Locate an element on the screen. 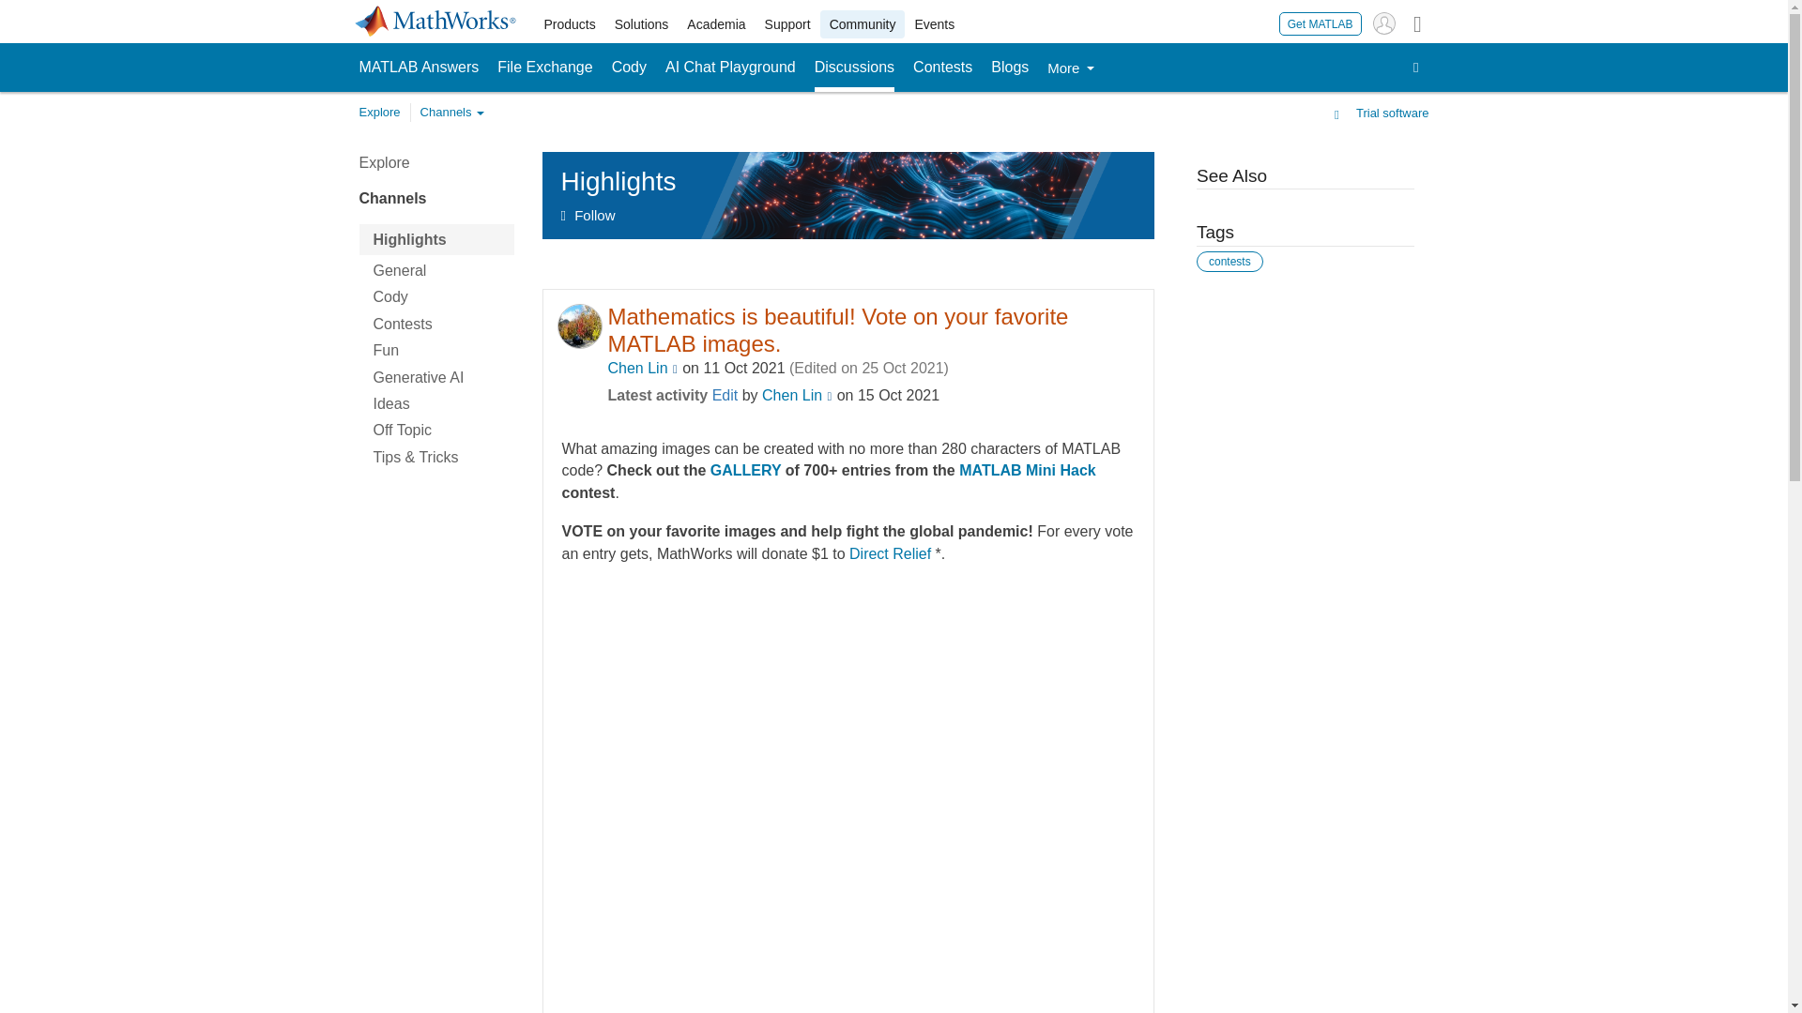  Events is located at coordinates (934, 24).